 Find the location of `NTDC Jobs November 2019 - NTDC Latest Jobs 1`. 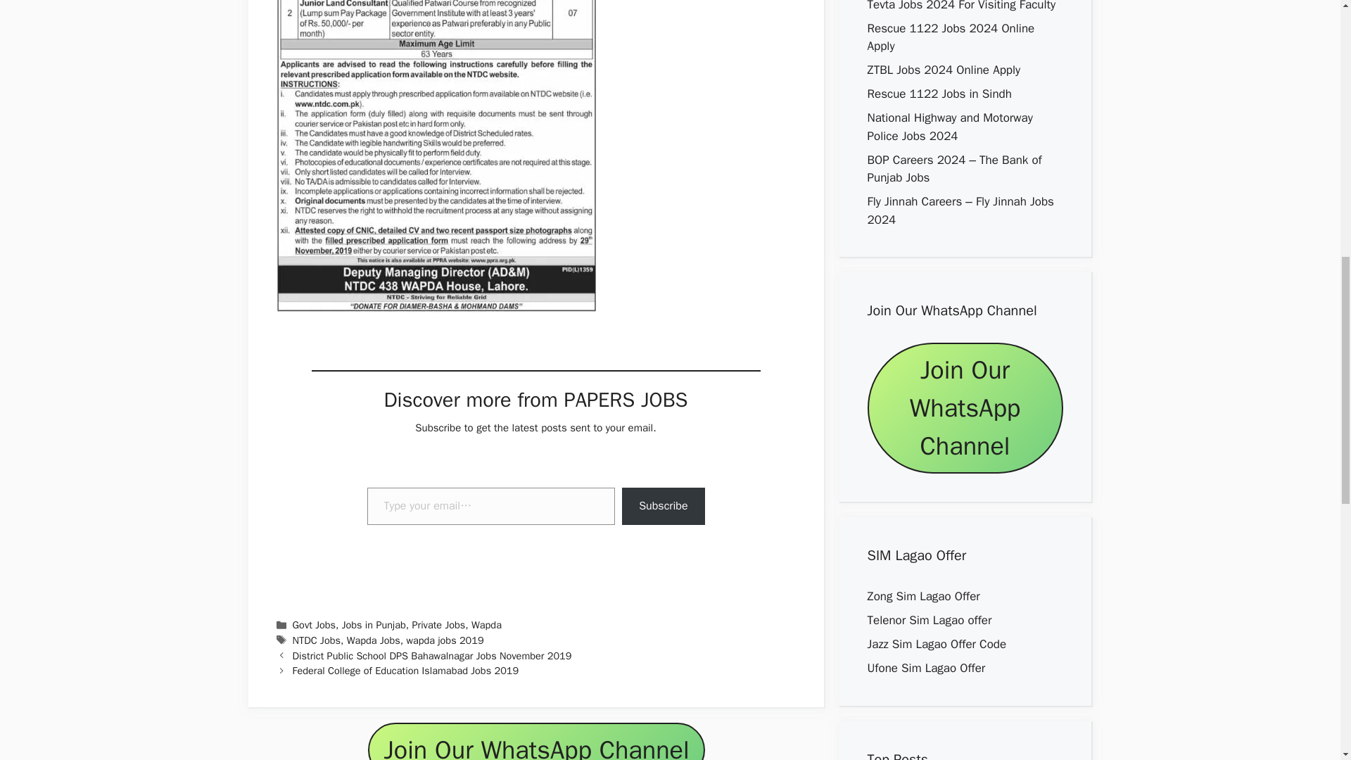

NTDC Jobs November 2019 - NTDC Latest Jobs 1 is located at coordinates (435, 156).